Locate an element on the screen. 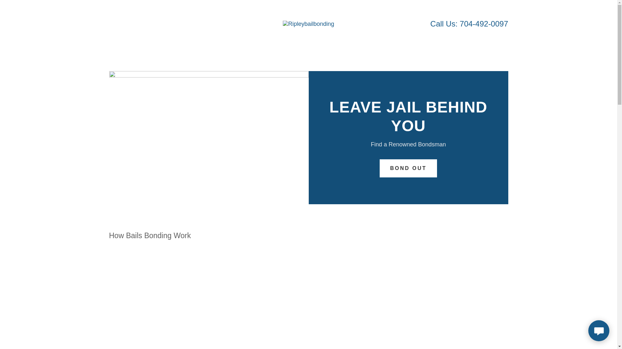  Ripleybailbonding is located at coordinates (308, 23).